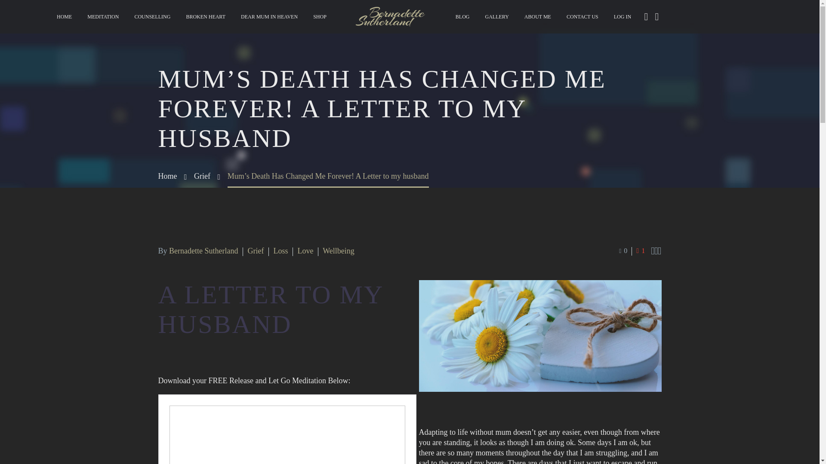  Describe the element at coordinates (65, 17) in the screenshot. I see `HOME` at that location.